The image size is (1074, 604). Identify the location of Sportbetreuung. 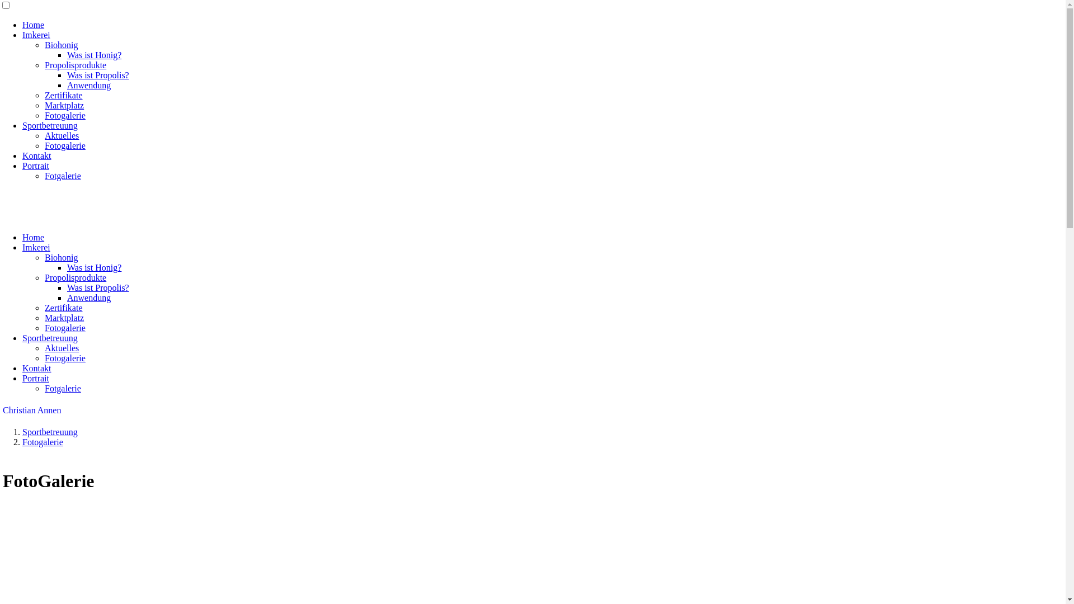
(50, 432).